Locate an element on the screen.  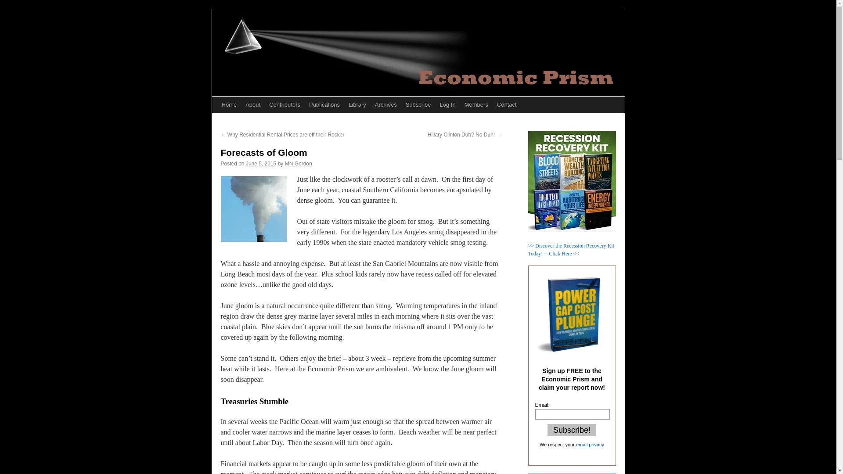
Privacy Policy is located at coordinates (590, 444).